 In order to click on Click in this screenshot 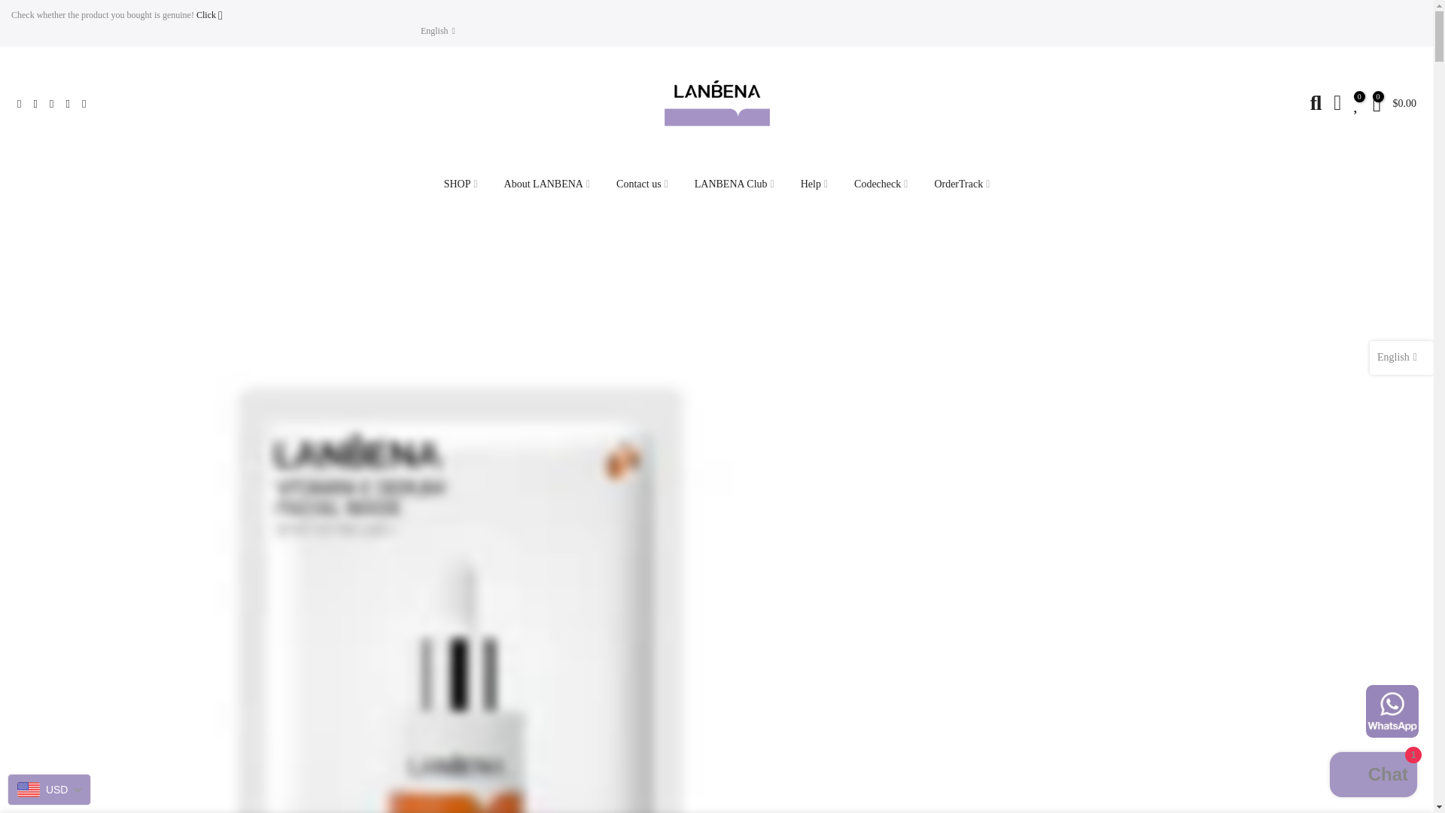, I will do `click(209, 15)`.